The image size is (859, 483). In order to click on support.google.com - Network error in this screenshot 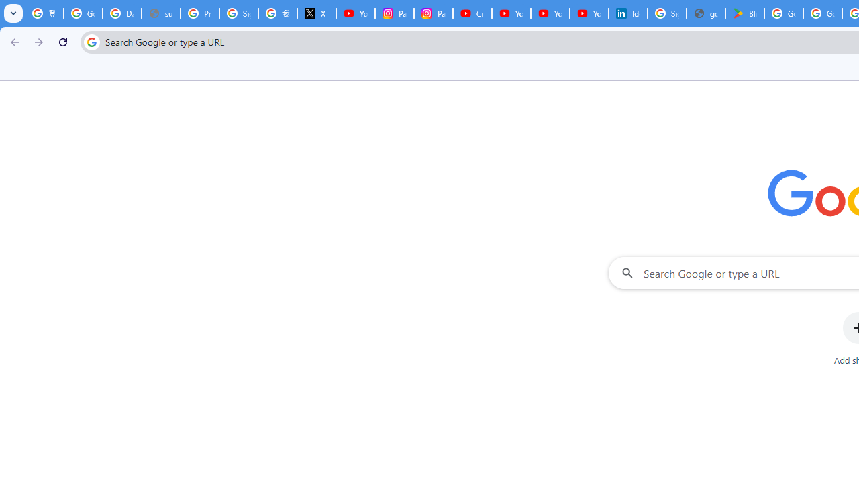, I will do `click(161, 13)`.